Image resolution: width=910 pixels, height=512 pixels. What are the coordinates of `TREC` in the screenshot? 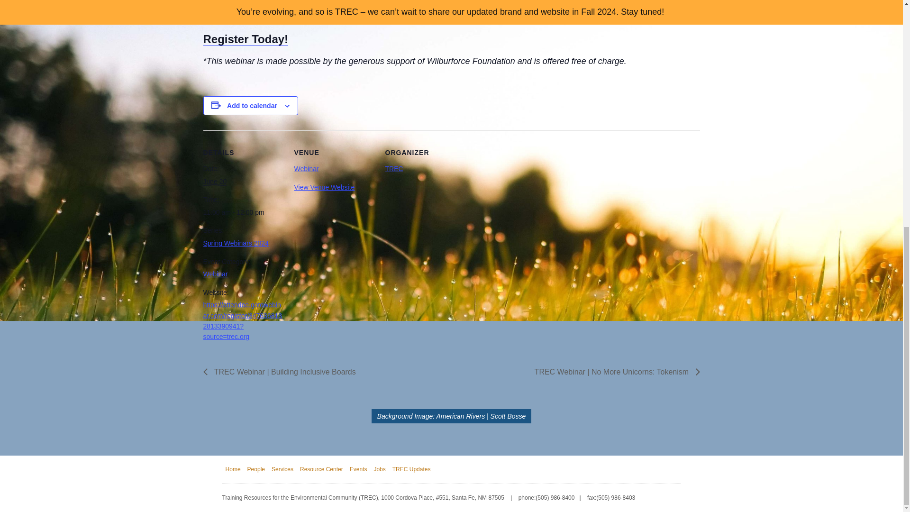 It's located at (394, 168).